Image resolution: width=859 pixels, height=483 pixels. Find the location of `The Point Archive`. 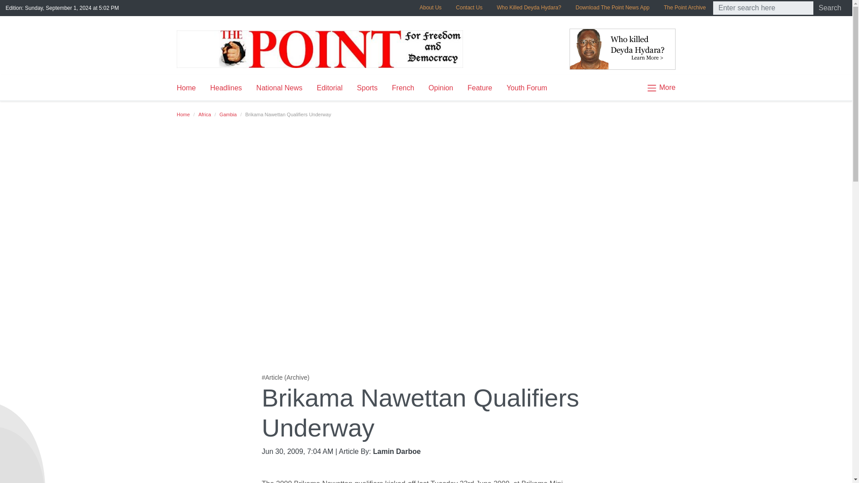

The Point Archive is located at coordinates (685, 7).